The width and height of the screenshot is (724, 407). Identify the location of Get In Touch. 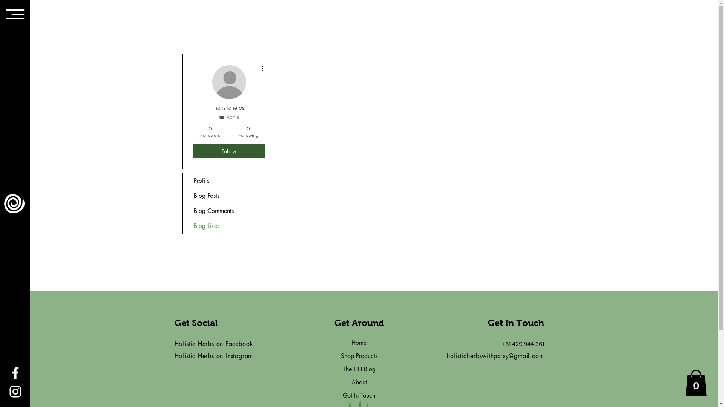
(359, 396).